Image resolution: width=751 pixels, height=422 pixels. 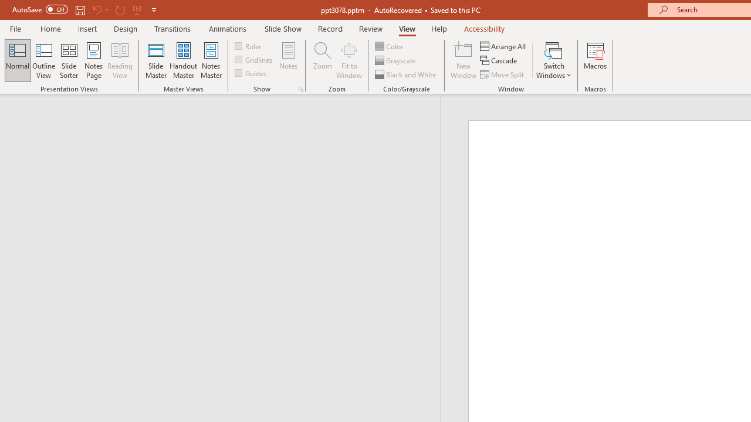 What do you see at coordinates (211, 60) in the screenshot?
I see `Notes Master` at bounding box center [211, 60].